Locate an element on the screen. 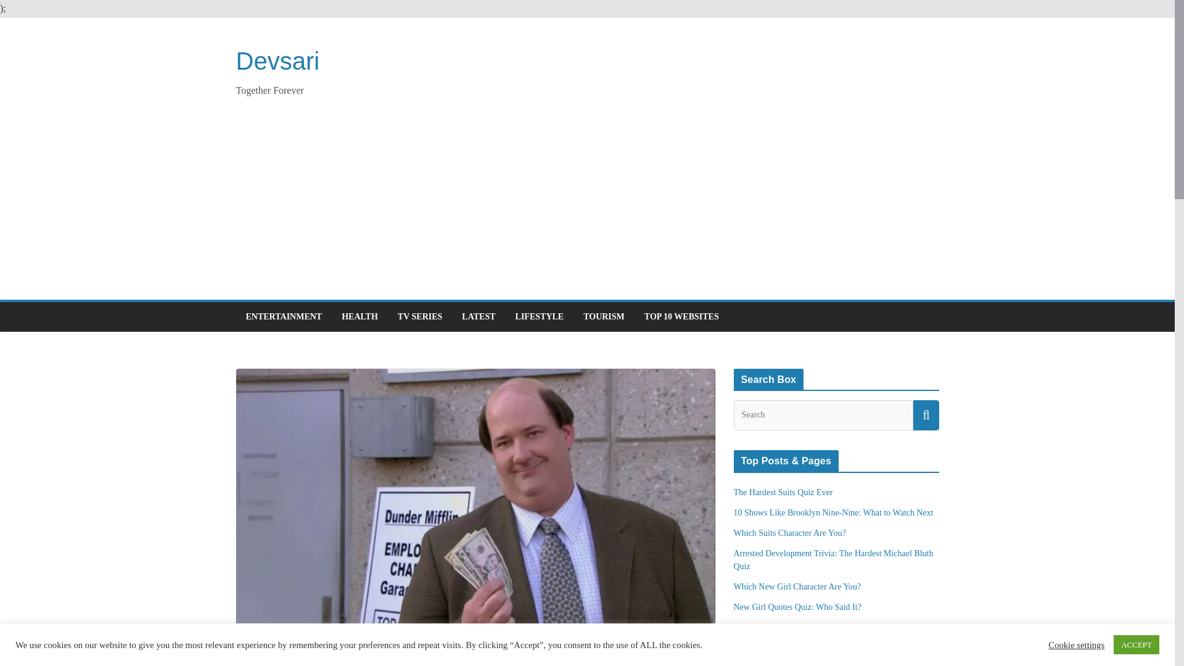 The height and width of the screenshot is (666, 1184). LIFESTYLE is located at coordinates (540, 317).